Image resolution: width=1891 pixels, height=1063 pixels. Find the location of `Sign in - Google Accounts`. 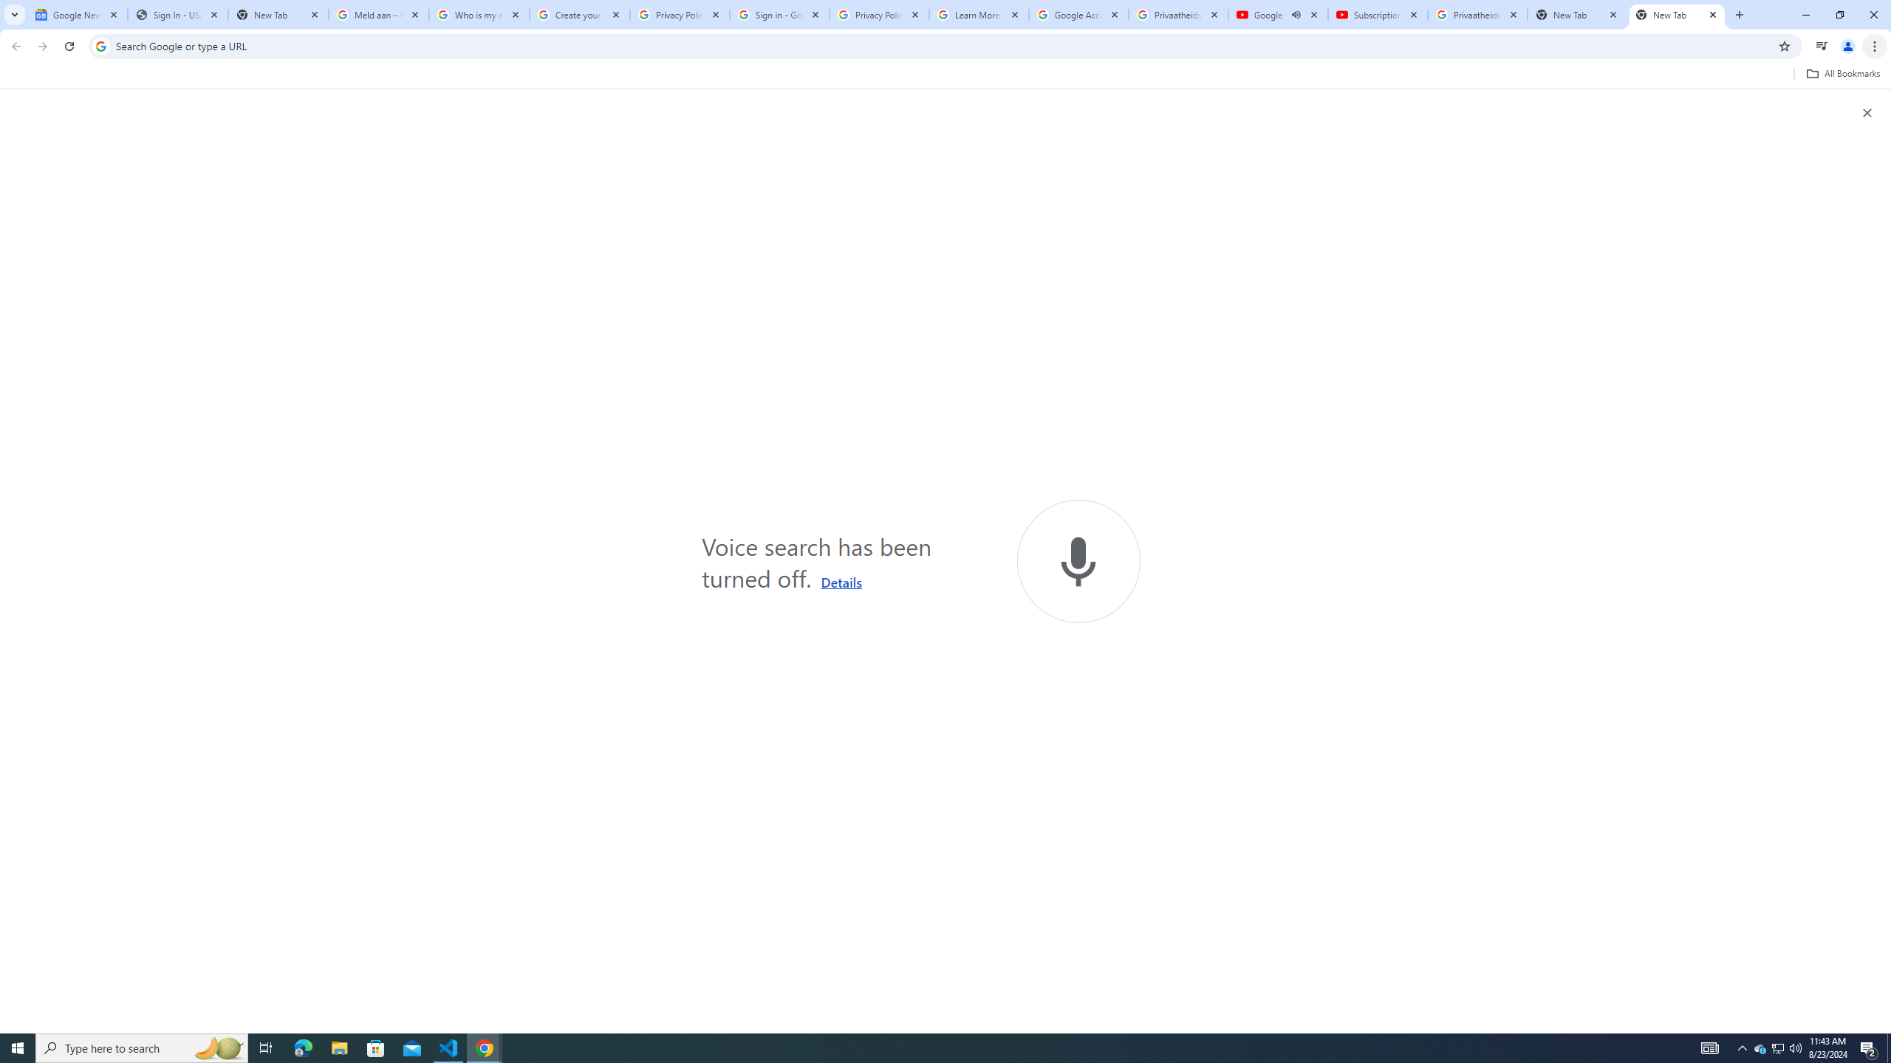

Sign in - Google Accounts is located at coordinates (779, 15).